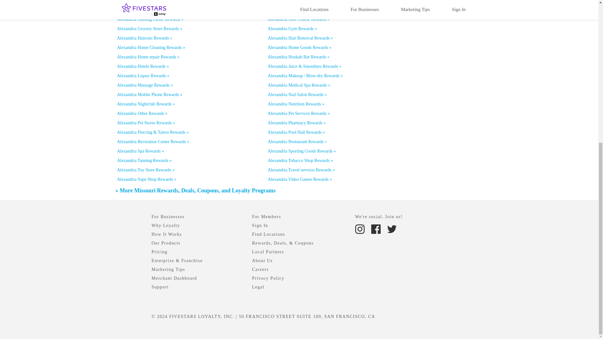 This screenshot has width=603, height=339. What do you see at coordinates (360, 229) in the screenshot?
I see `Fivestars Instagram` at bounding box center [360, 229].